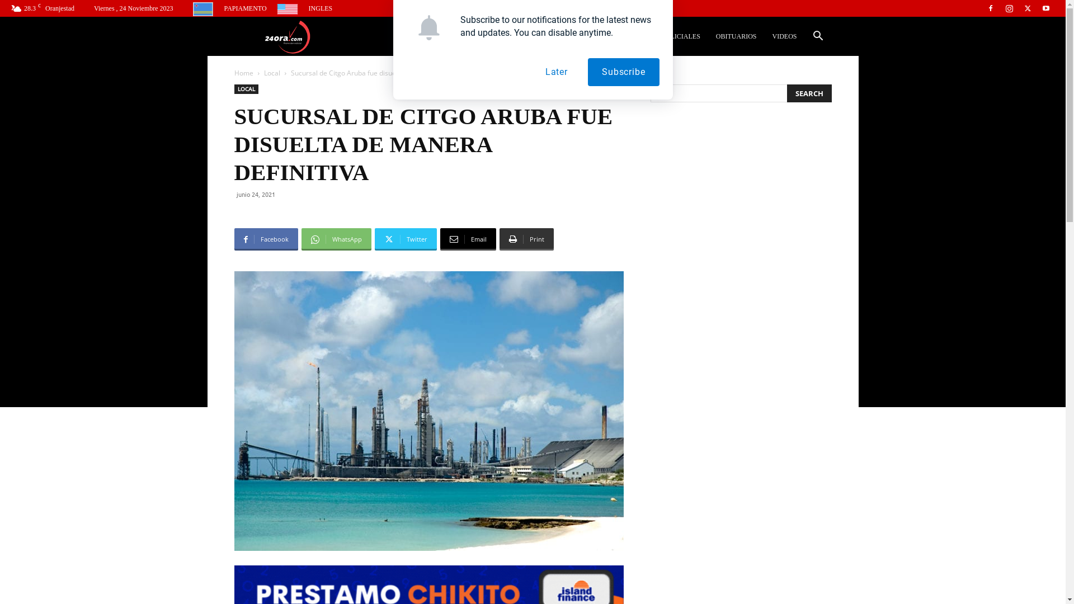 The image size is (1074, 604). What do you see at coordinates (991, 8) in the screenshot?
I see `Facebook` at bounding box center [991, 8].